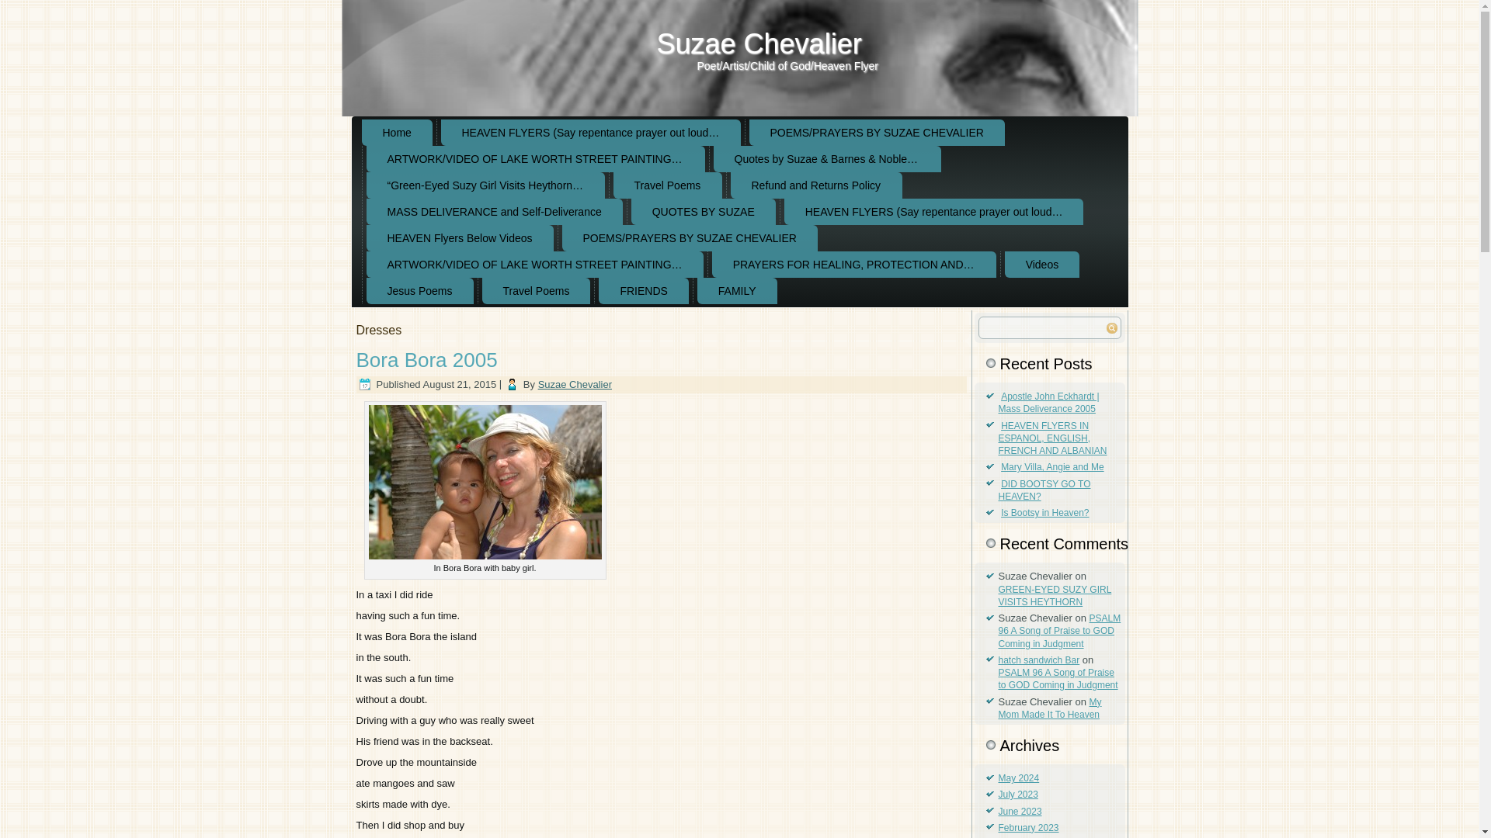  I want to click on HEAVEN Flyers Below Videos, so click(460, 238).